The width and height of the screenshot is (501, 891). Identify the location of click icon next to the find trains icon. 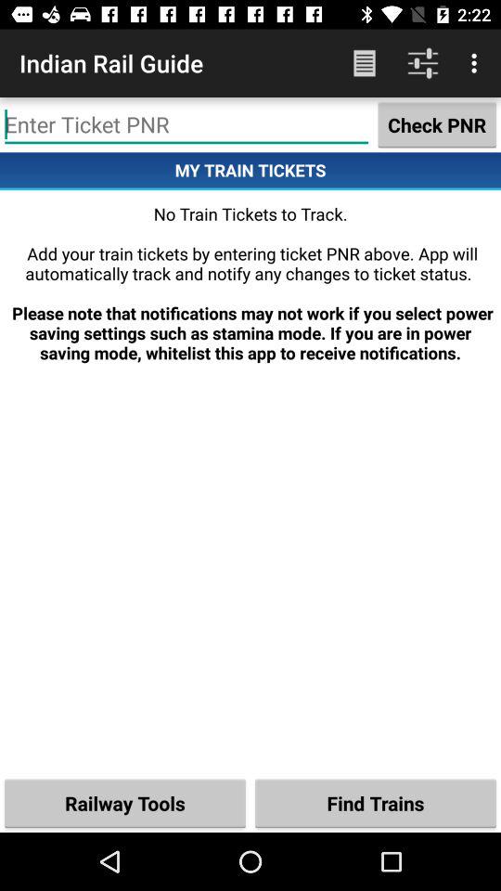
(125, 802).